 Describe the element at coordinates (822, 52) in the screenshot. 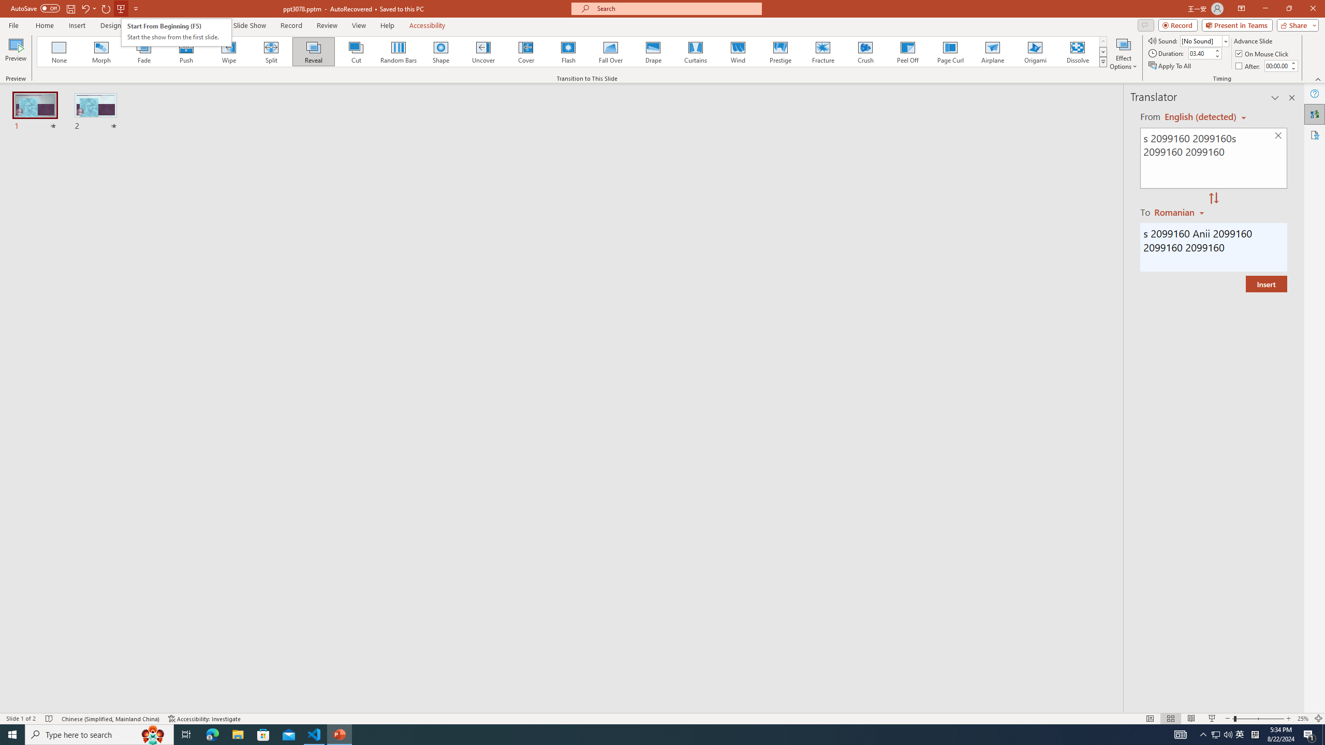

I see `Fracture` at that location.